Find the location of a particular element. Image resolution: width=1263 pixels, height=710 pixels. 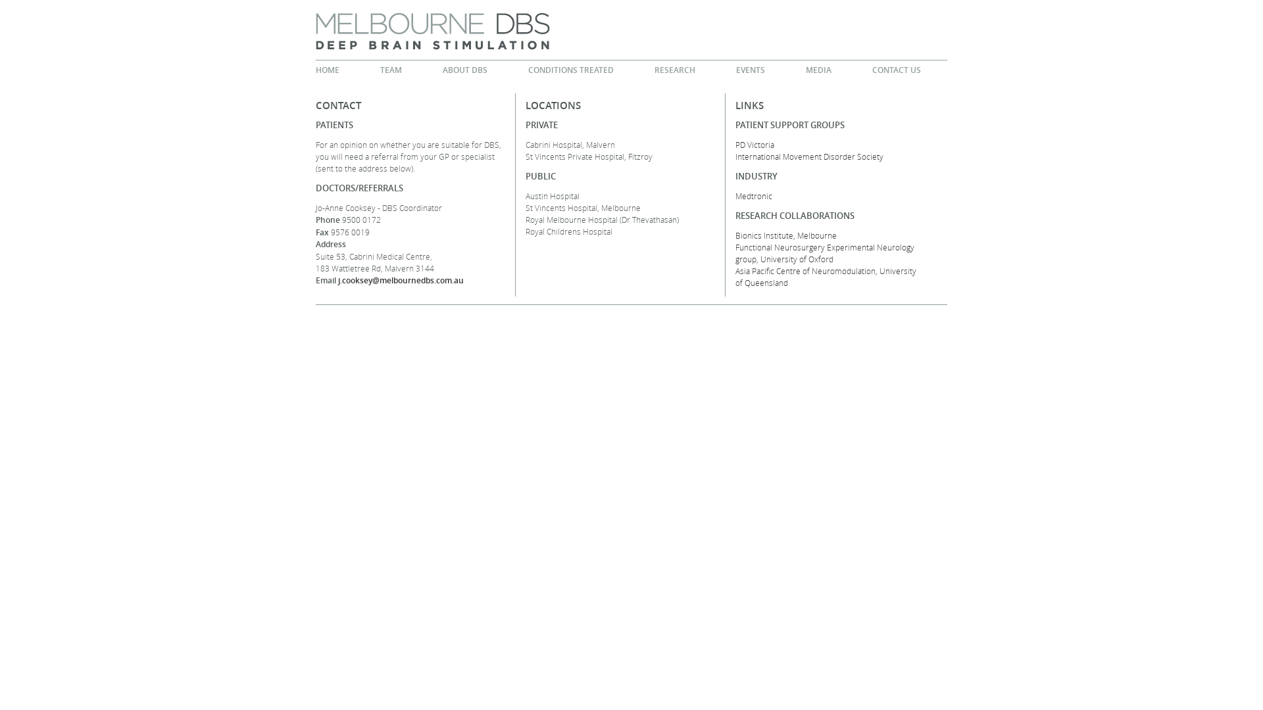

CONDITIONS TREATED is located at coordinates (571, 70).